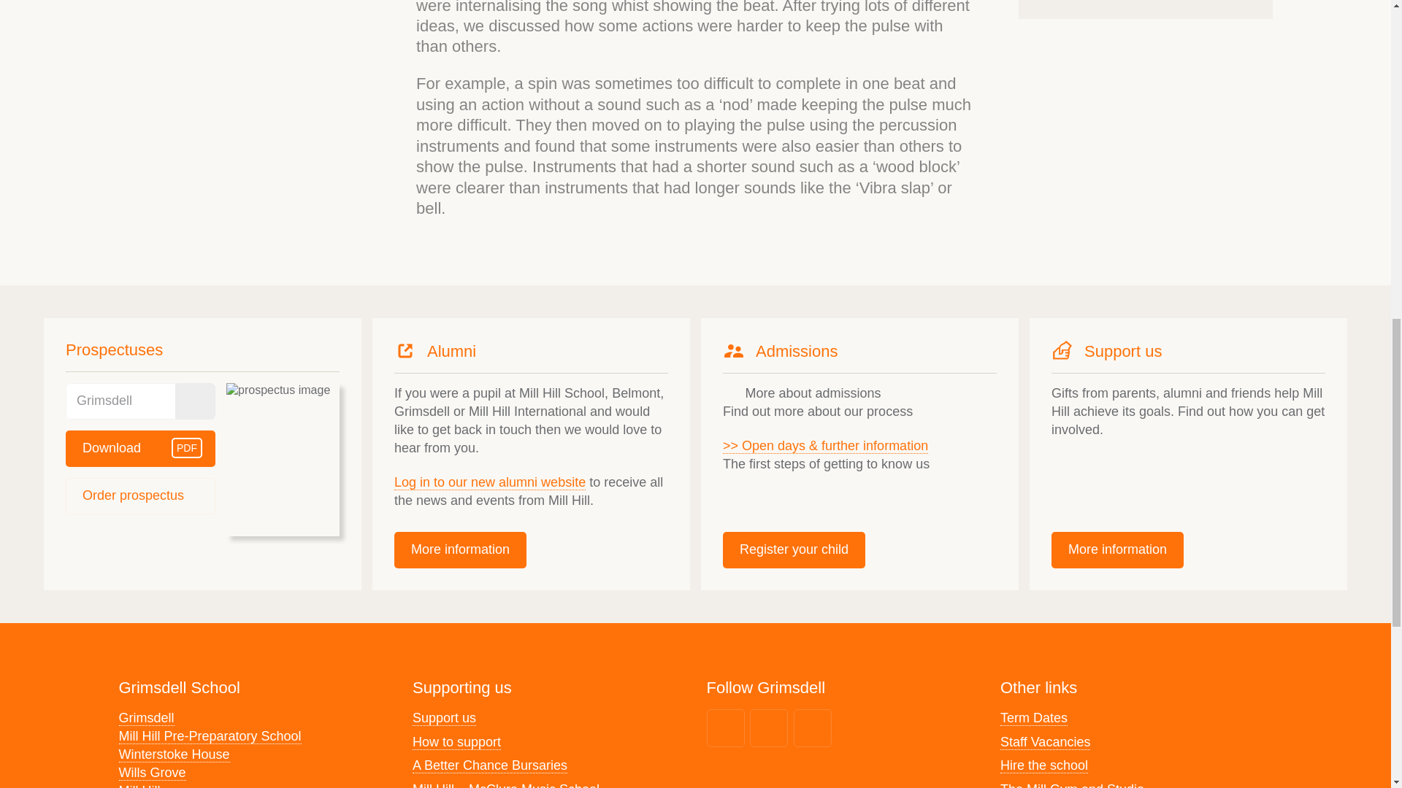  What do you see at coordinates (802, 393) in the screenshot?
I see `Log in to our new alumni website` at bounding box center [802, 393].